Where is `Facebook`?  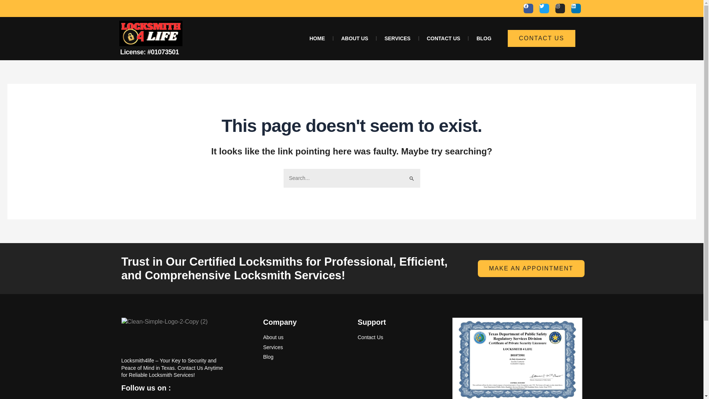
Facebook is located at coordinates (528, 8).